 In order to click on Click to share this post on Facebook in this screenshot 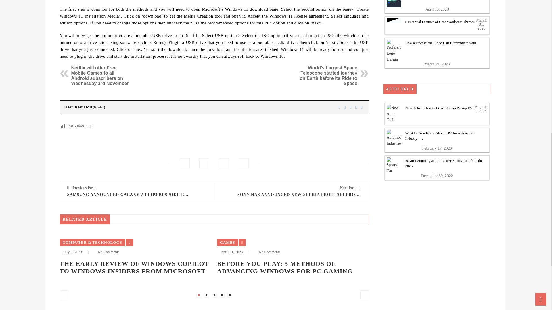, I will do `click(185, 163)`.